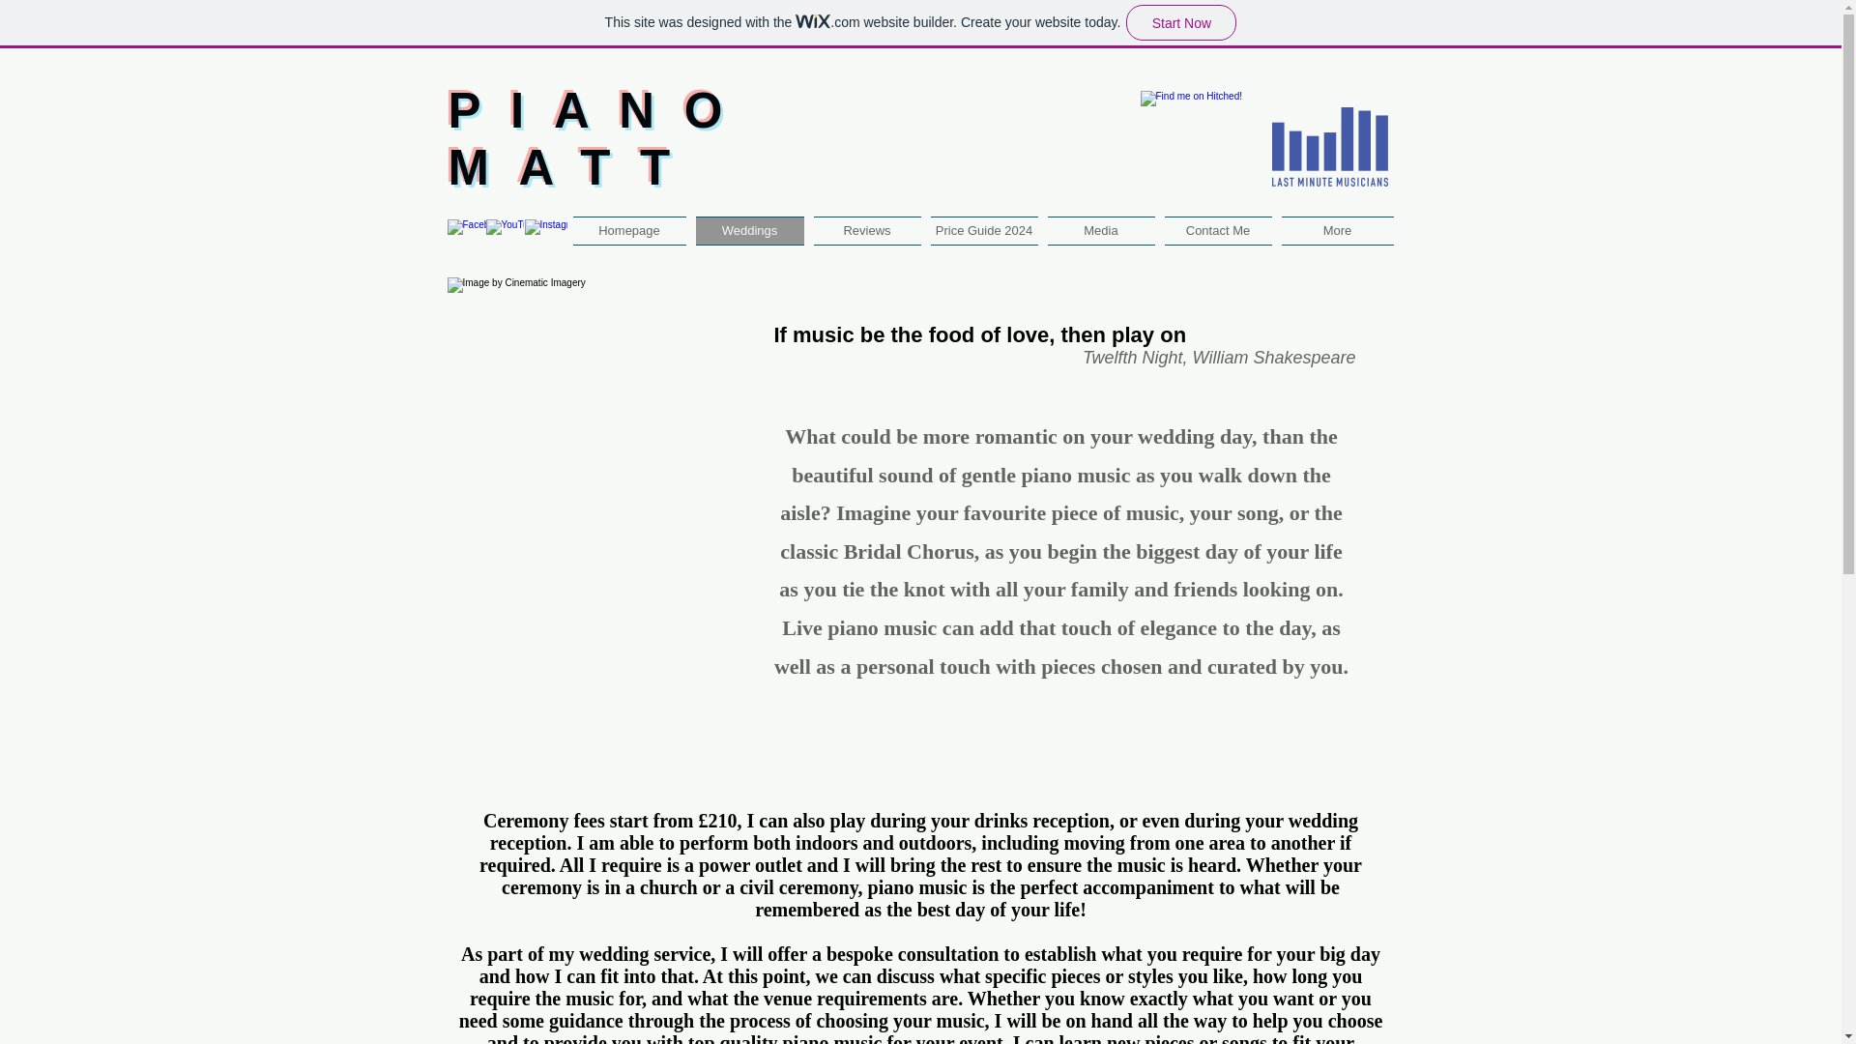 This screenshot has height=1044, width=1856. Describe the element at coordinates (984, 230) in the screenshot. I see `Price Guide 2024` at that location.